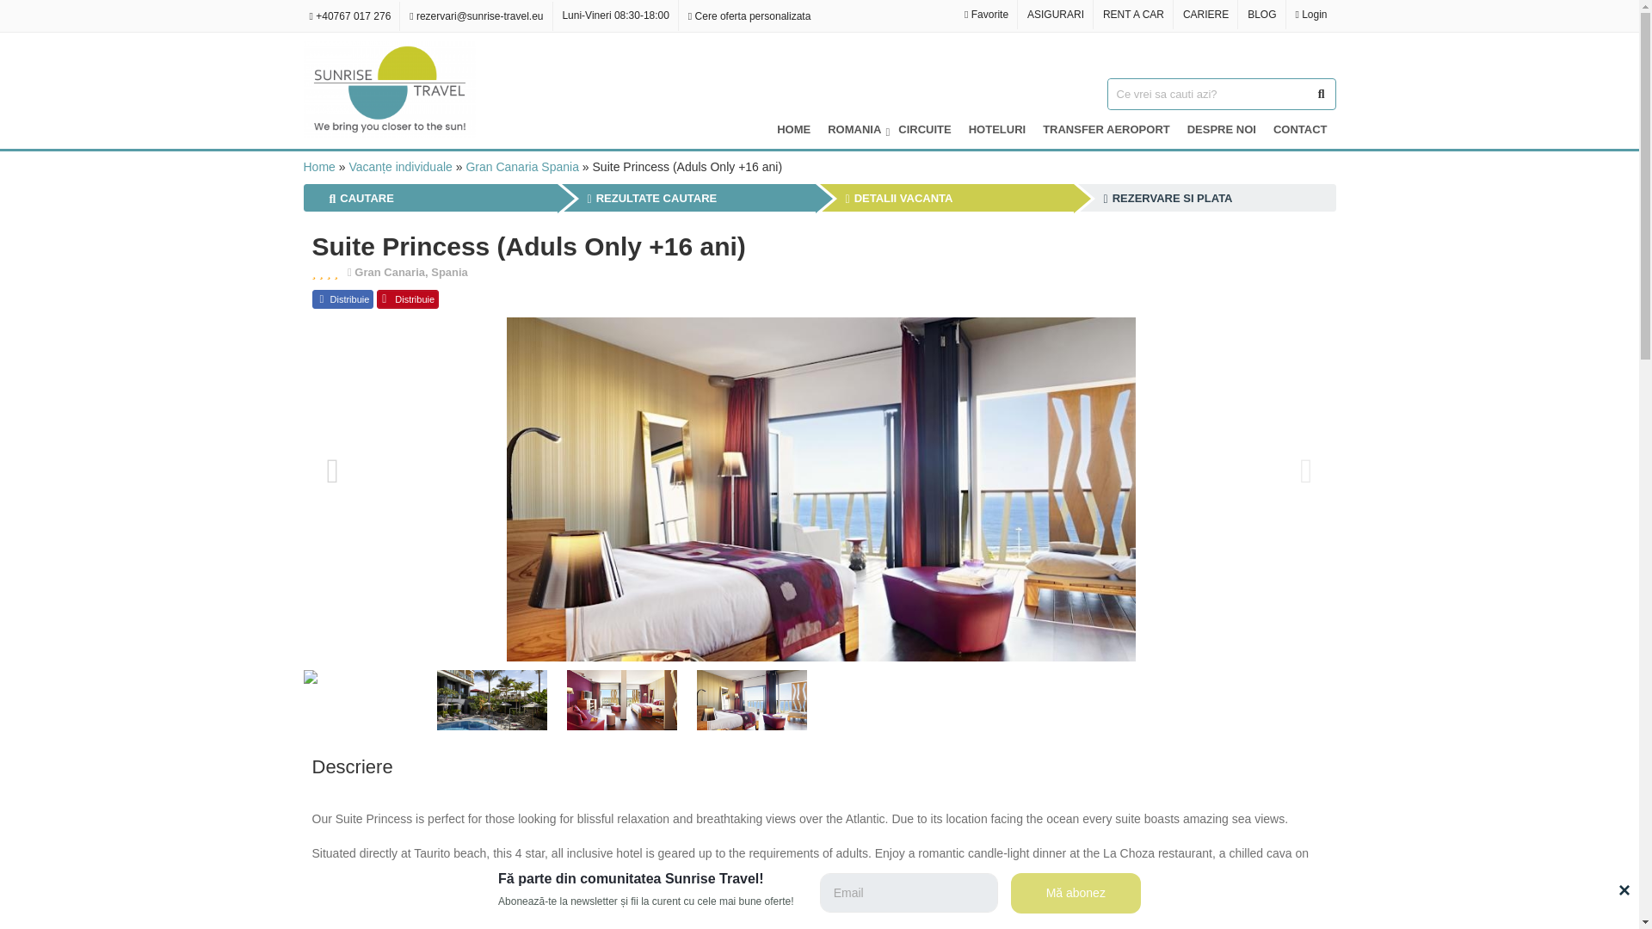  Describe the element at coordinates (924, 129) in the screenshot. I see `CIRCUITE` at that location.